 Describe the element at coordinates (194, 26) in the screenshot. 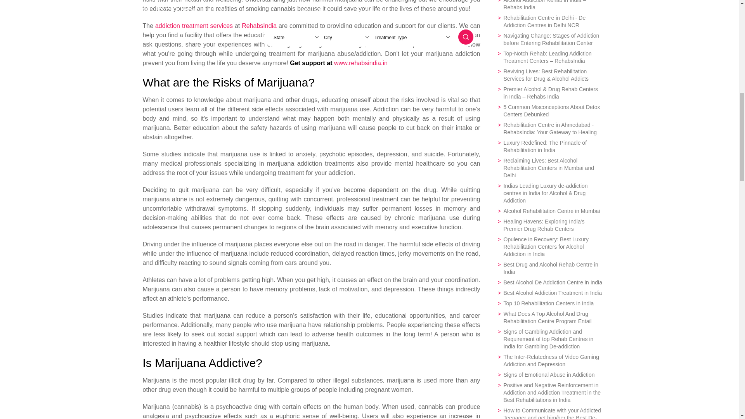

I see `addiction treatment services` at that location.